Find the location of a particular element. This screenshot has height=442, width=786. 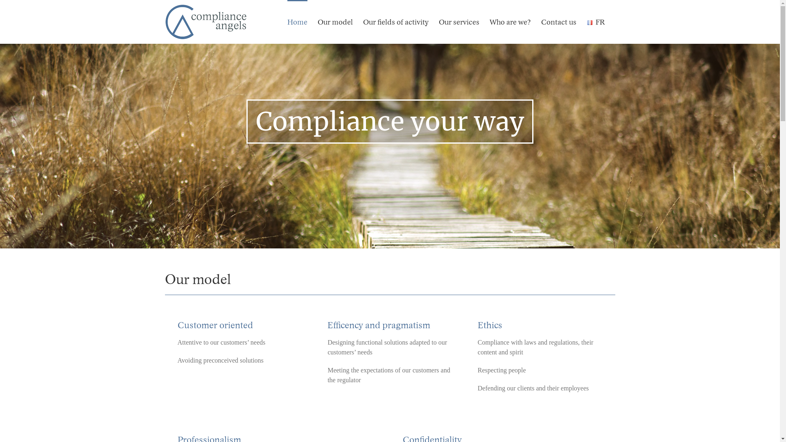

Our fields of activity is located at coordinates (396, 22).